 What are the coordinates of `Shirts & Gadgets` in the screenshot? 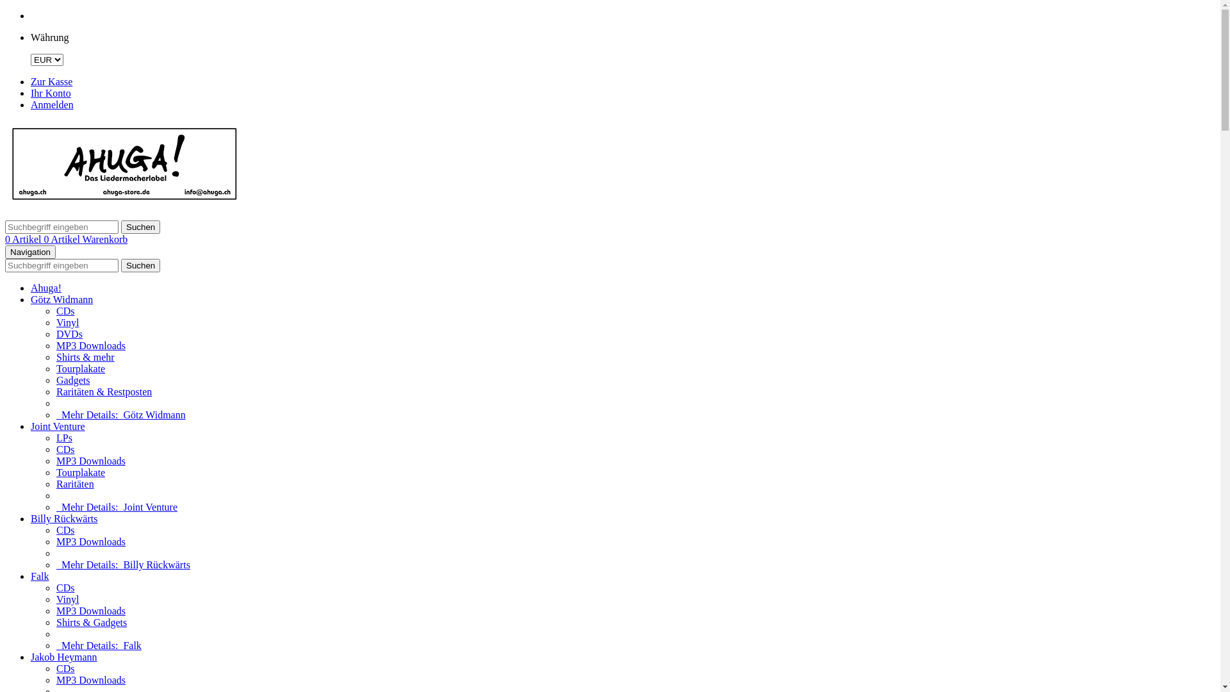 It's located at (92, 623).